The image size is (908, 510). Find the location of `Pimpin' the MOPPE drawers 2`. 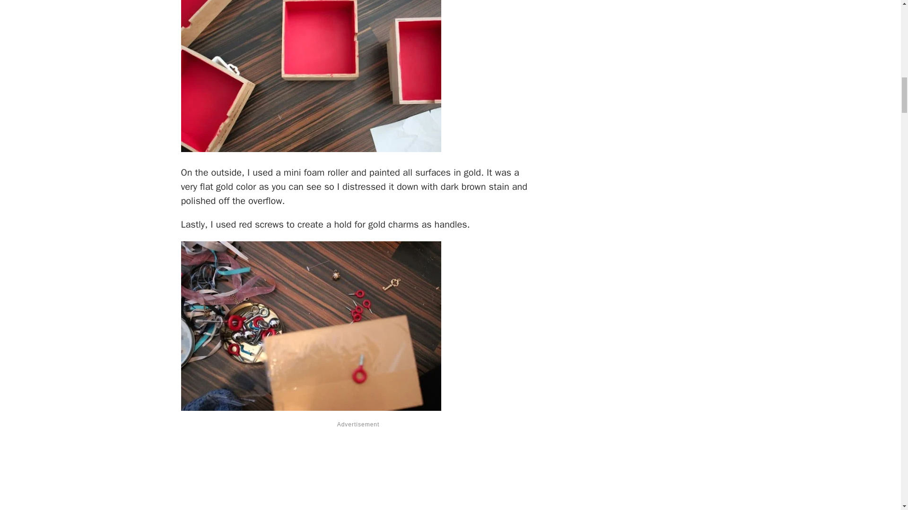

Pimpin' the MOPPE drawers 2 is located at coordinates (310, 76).